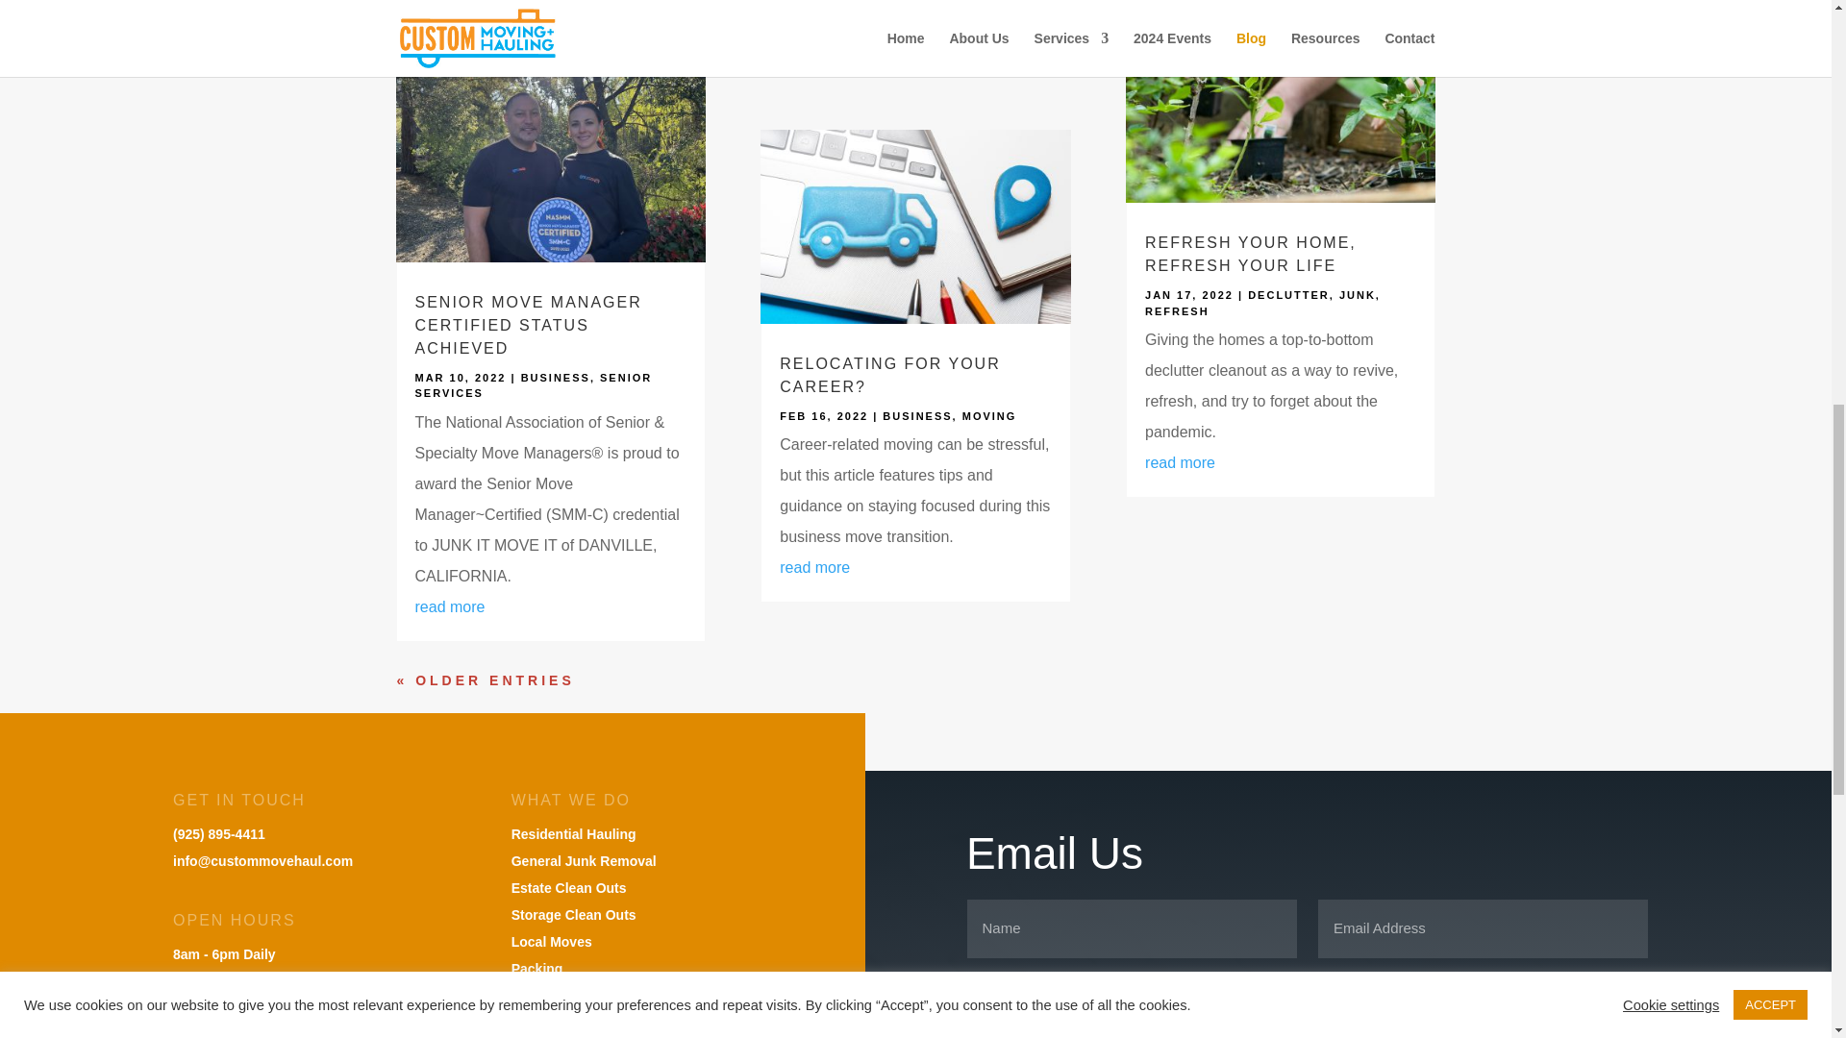 The width and height of the screenshot is (1846, 1038). Describe the element at coordinates (535, 384) in the screenshot. I see `SENIOR SERVICES` at that location.